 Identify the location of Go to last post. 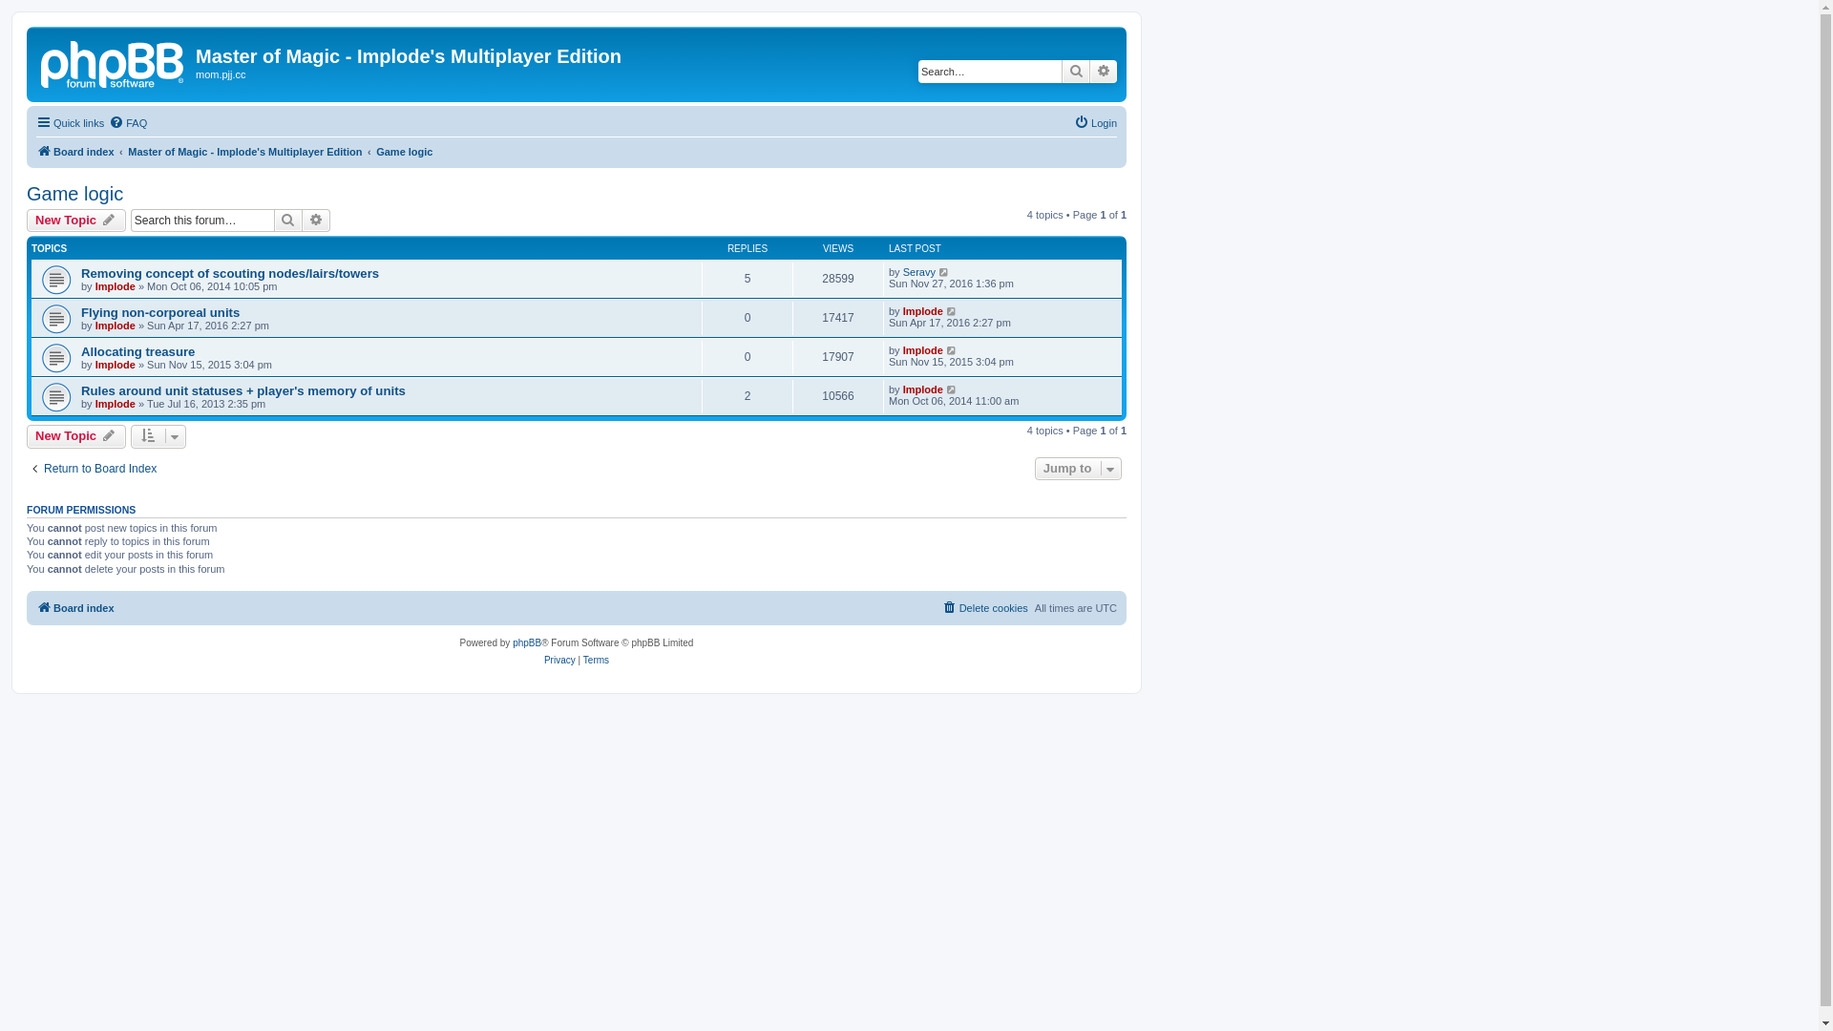
(953, 389).